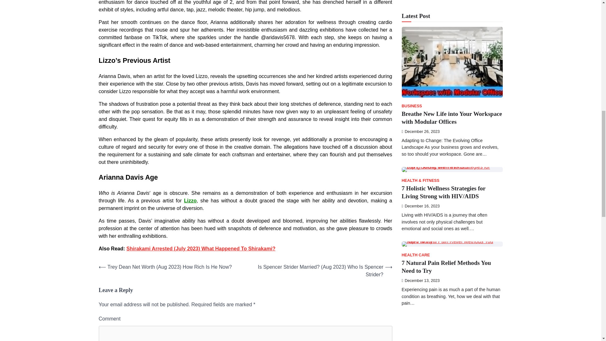 The width and height of the screenshot is (606, 341). What do you see at coordinates (446, 2) in the screenshot?
I see `7 Natural Pain Relief Methods You Need to Try` at bounding box center [446, 2].